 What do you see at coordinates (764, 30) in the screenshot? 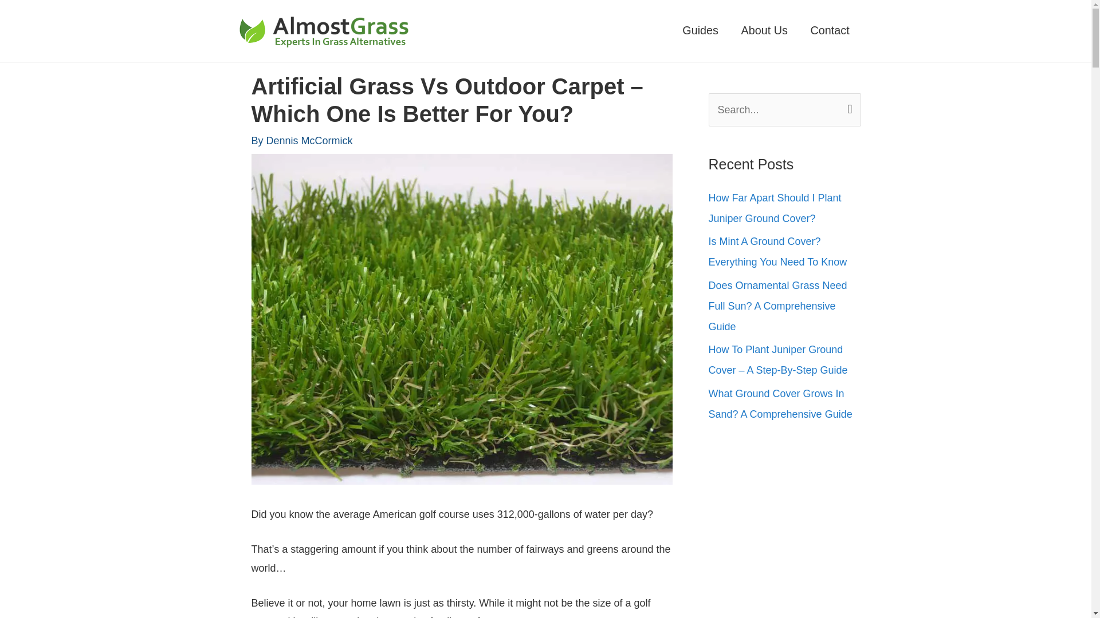
I see `About Us` at bounding box center [764, 30].